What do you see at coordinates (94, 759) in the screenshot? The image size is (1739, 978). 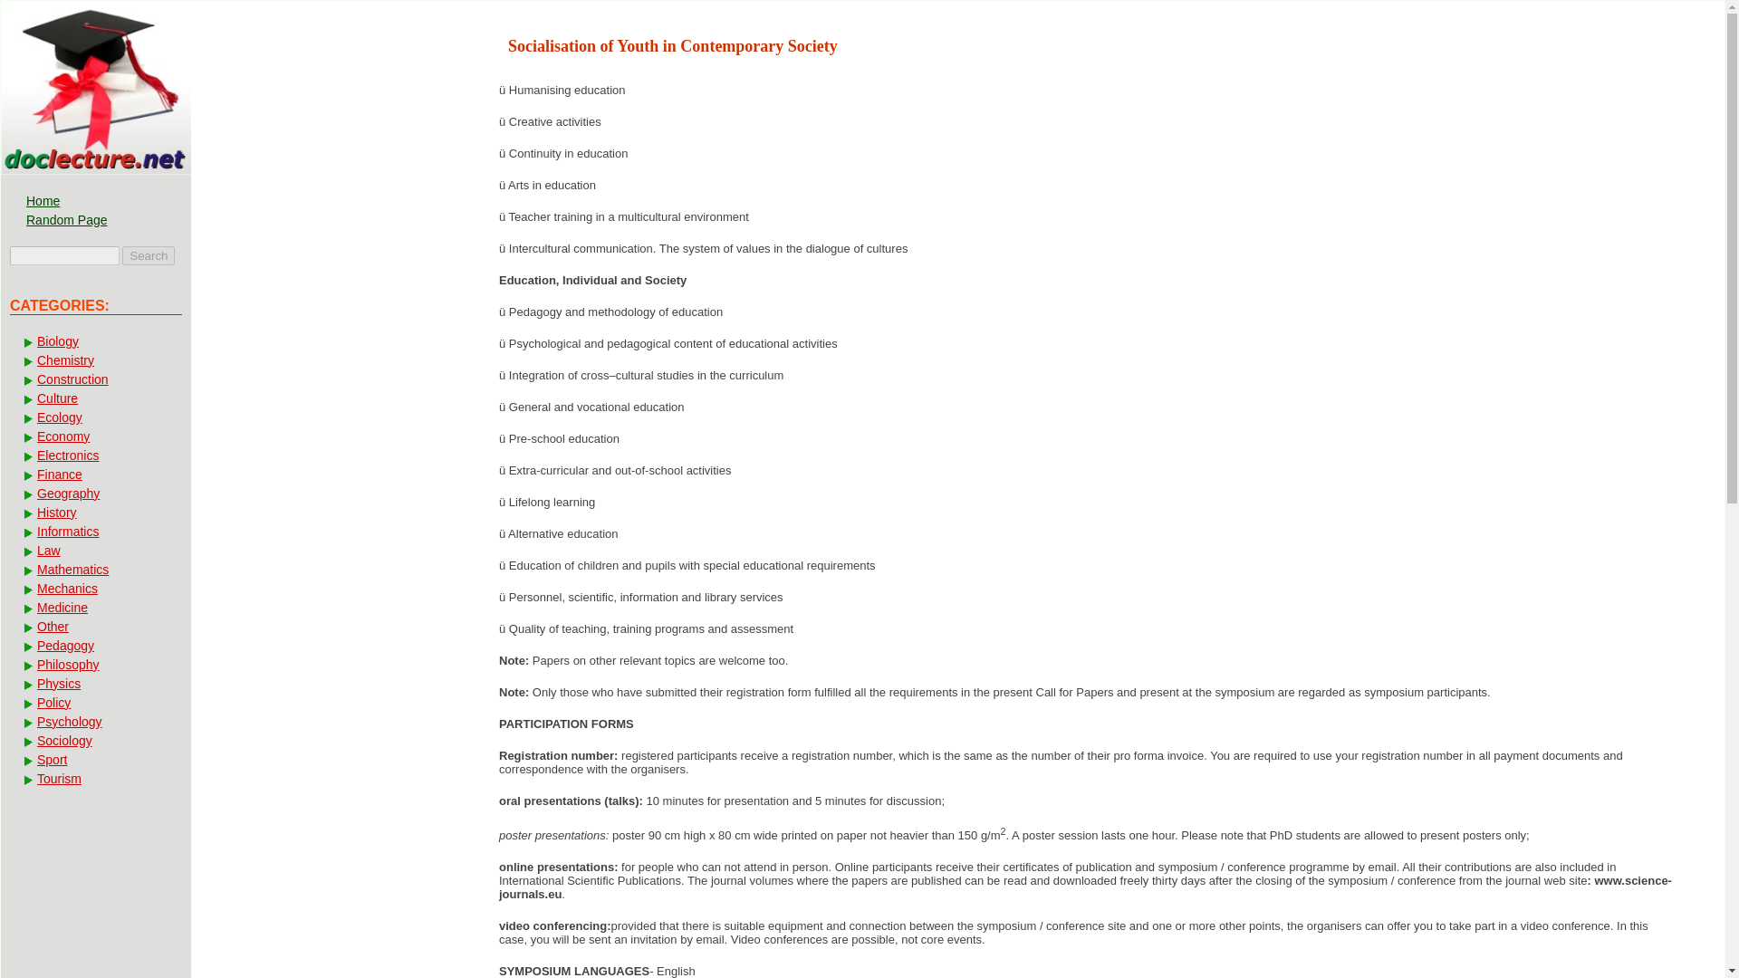 I see `Sport` at bounding box center [94, 759].